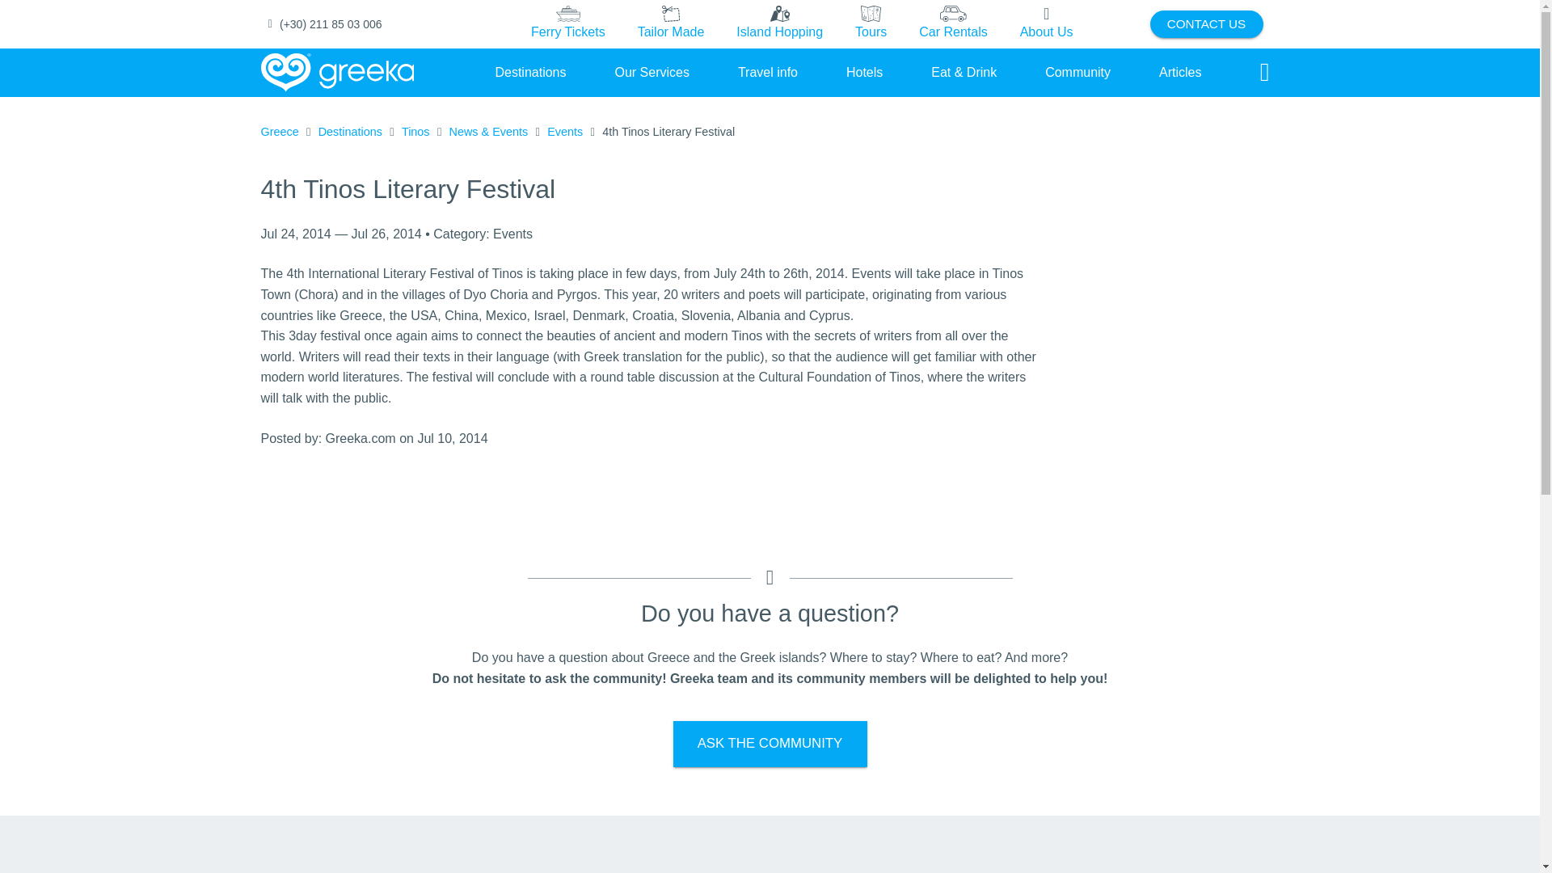 The width and height of the screenshot is (1552, 873). What do you see at coordinates (568, 24) in the screenshot?
I see `Ferry tickets` at bounding box center [568, 24].